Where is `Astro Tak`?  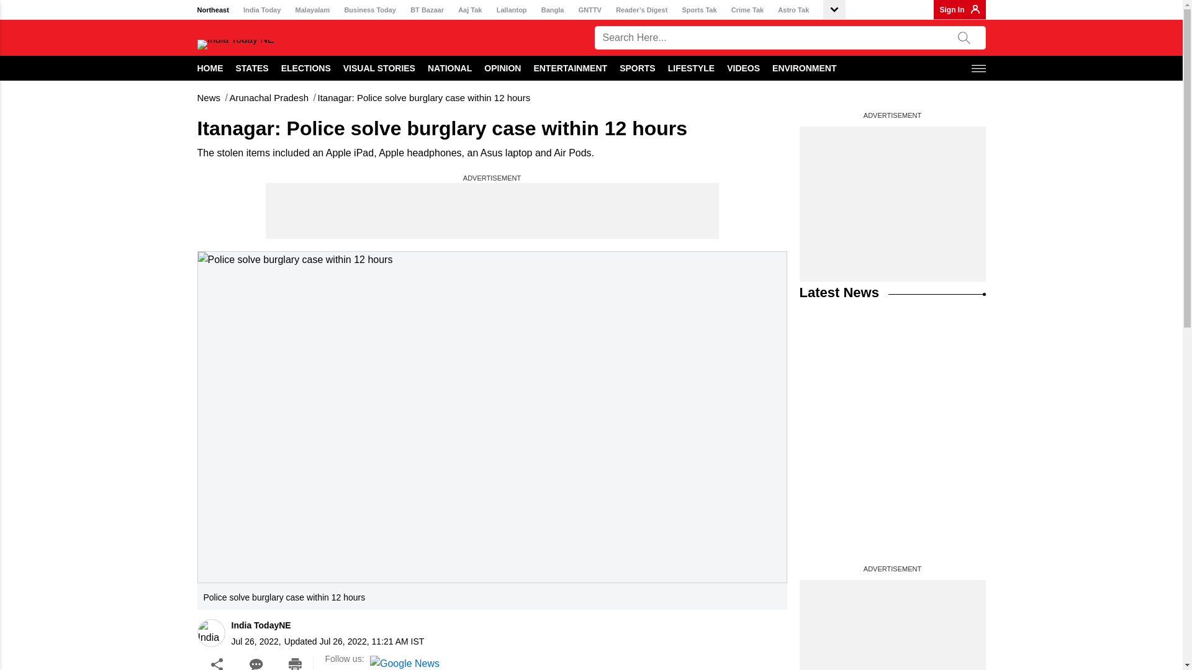 Astro Tak is located at coordinates (793, 10).